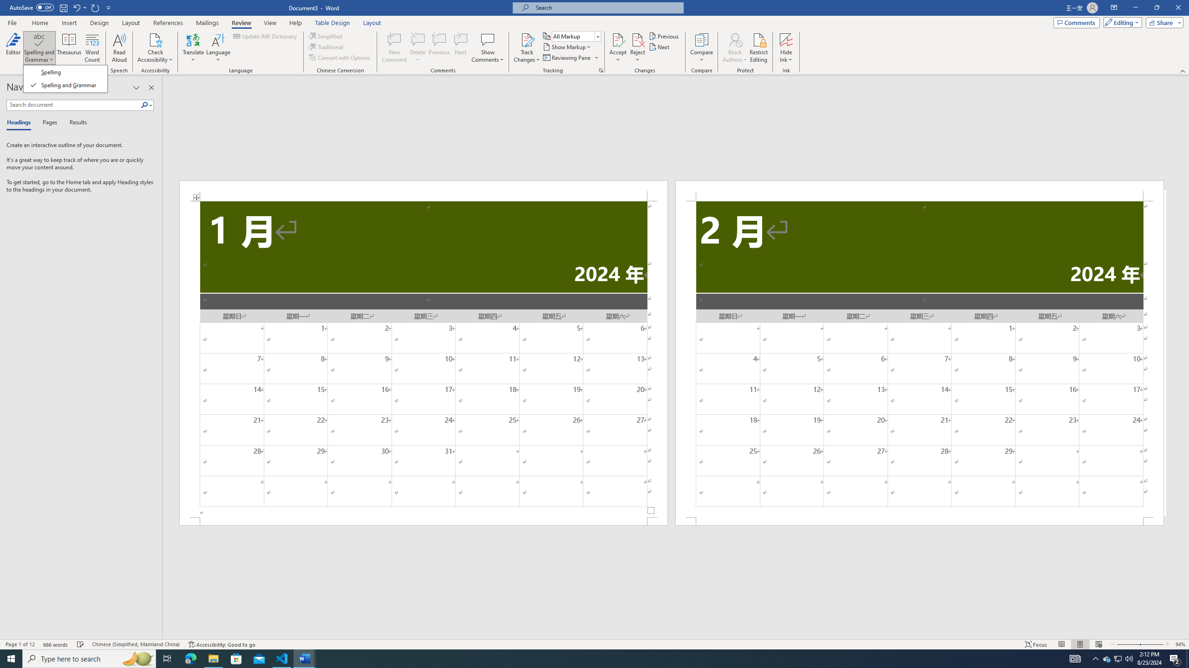 Image resolution: width=1189 pixels, height=668 pixels. I want to click on Thesaurus..., so click(70, 48).